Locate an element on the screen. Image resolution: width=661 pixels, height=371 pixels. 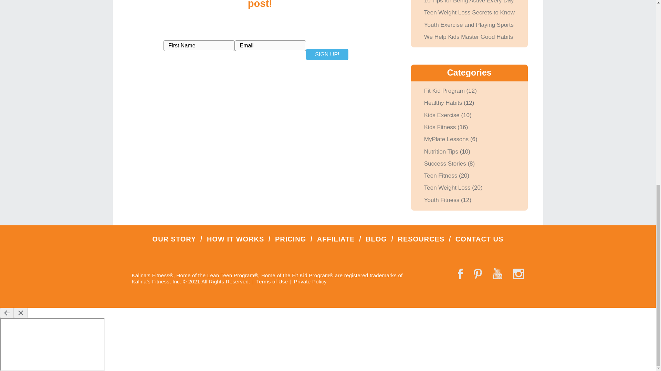
Healthy Habits is located at coordinates (443, 103).